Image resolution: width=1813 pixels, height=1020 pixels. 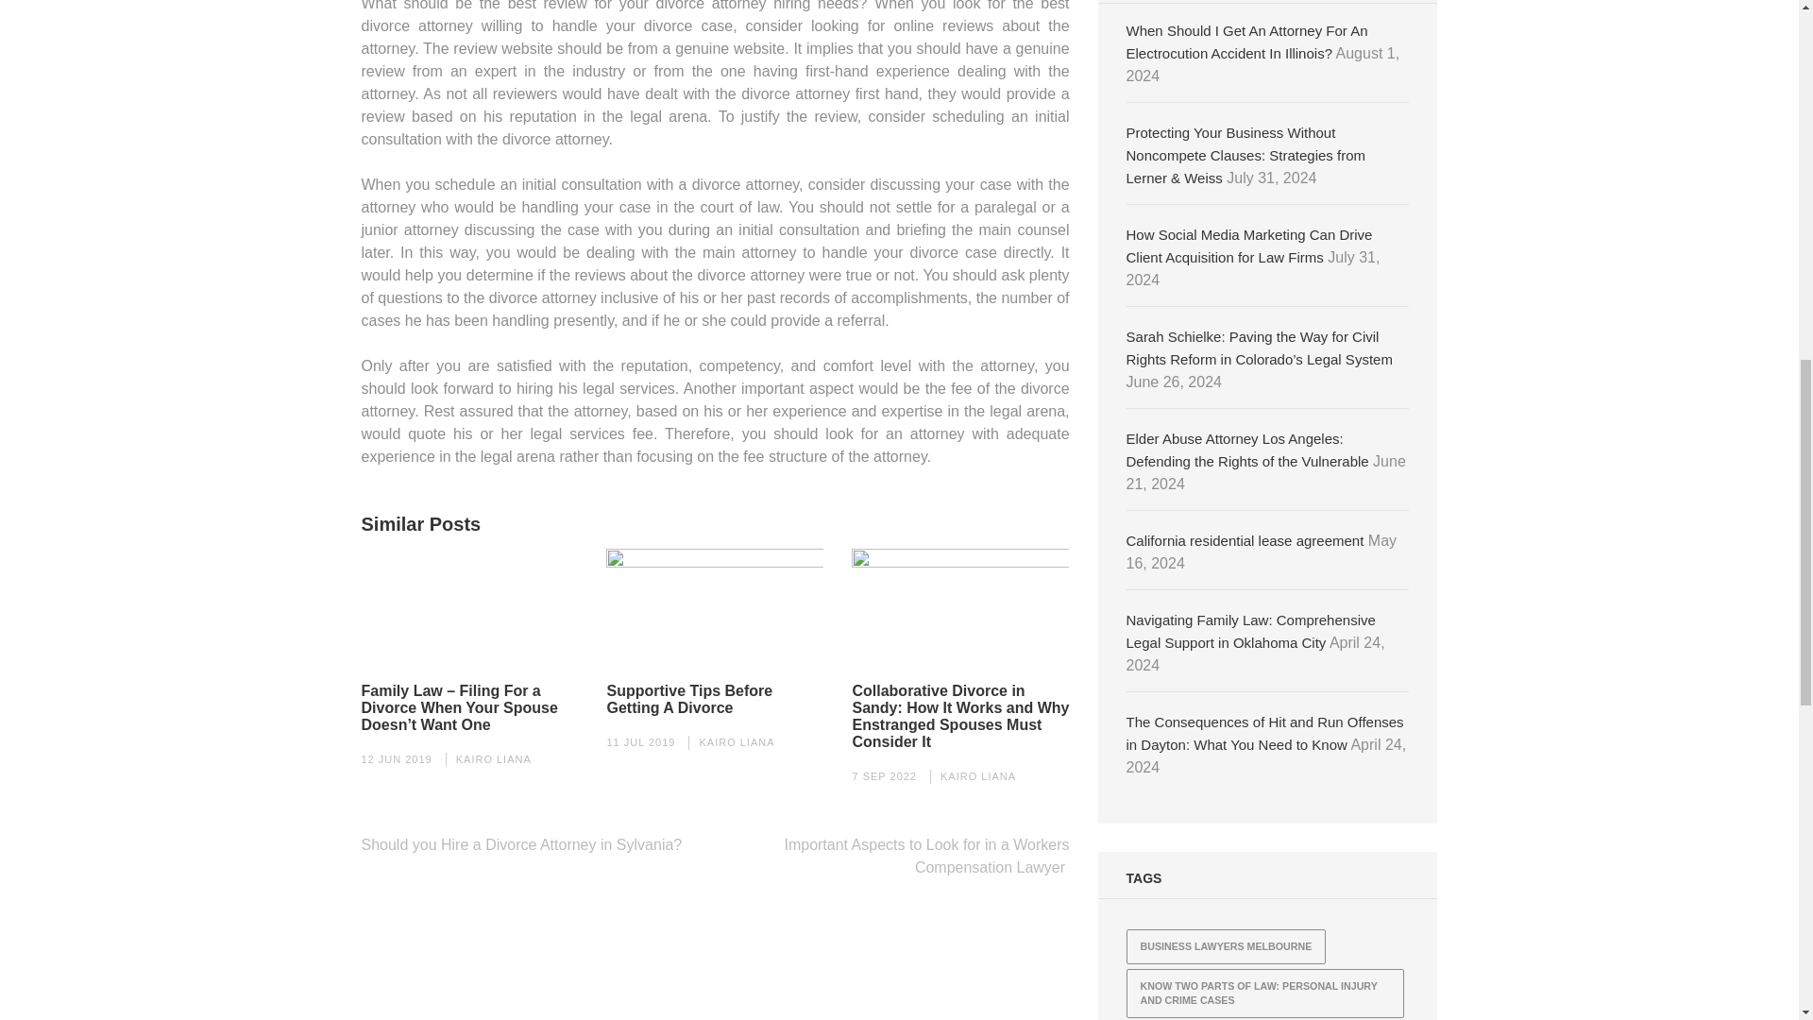 I want to click on KAIRO LIANA, so click(x=493, y=759).